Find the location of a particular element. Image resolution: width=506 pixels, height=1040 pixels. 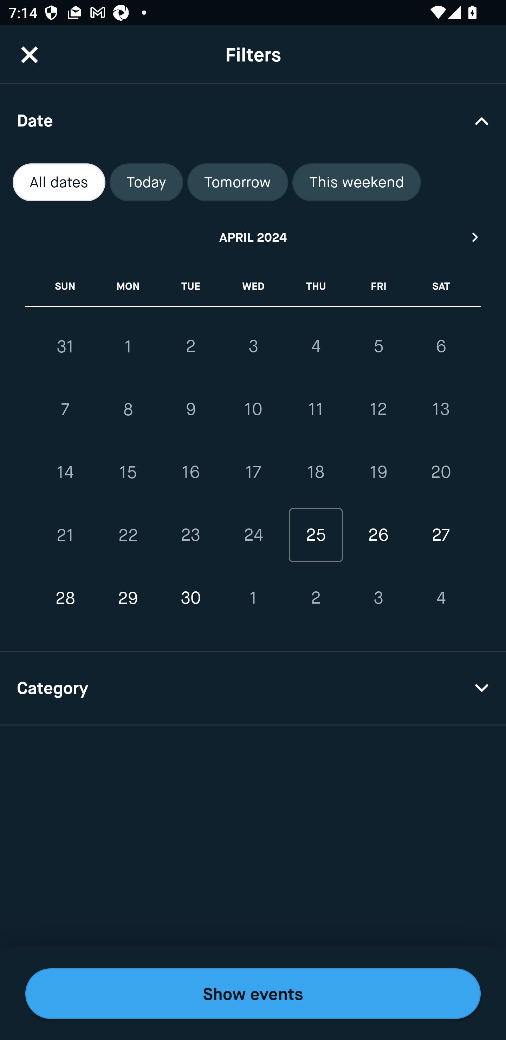

11 is located at coordinates (316, 410).